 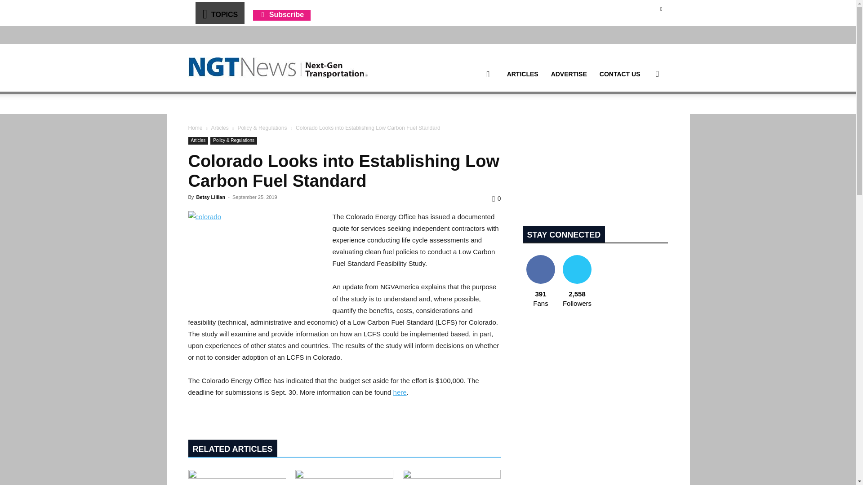 What do you see at coordinates (522, 74) in the screenshot?
I see `ARTICLES` at bounding box center [522, 74].